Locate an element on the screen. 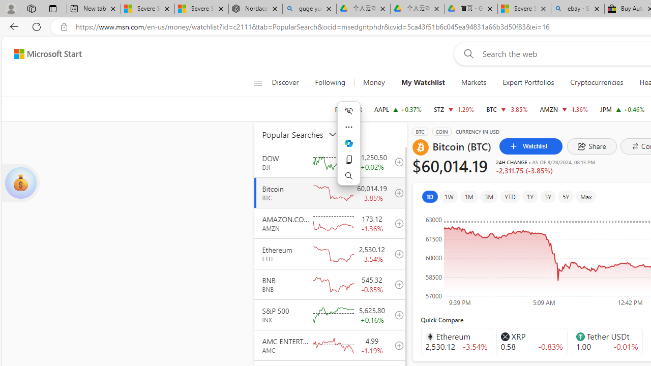 The image size is (651, 366). add to your watchlist is located at coordinates (396, 345).